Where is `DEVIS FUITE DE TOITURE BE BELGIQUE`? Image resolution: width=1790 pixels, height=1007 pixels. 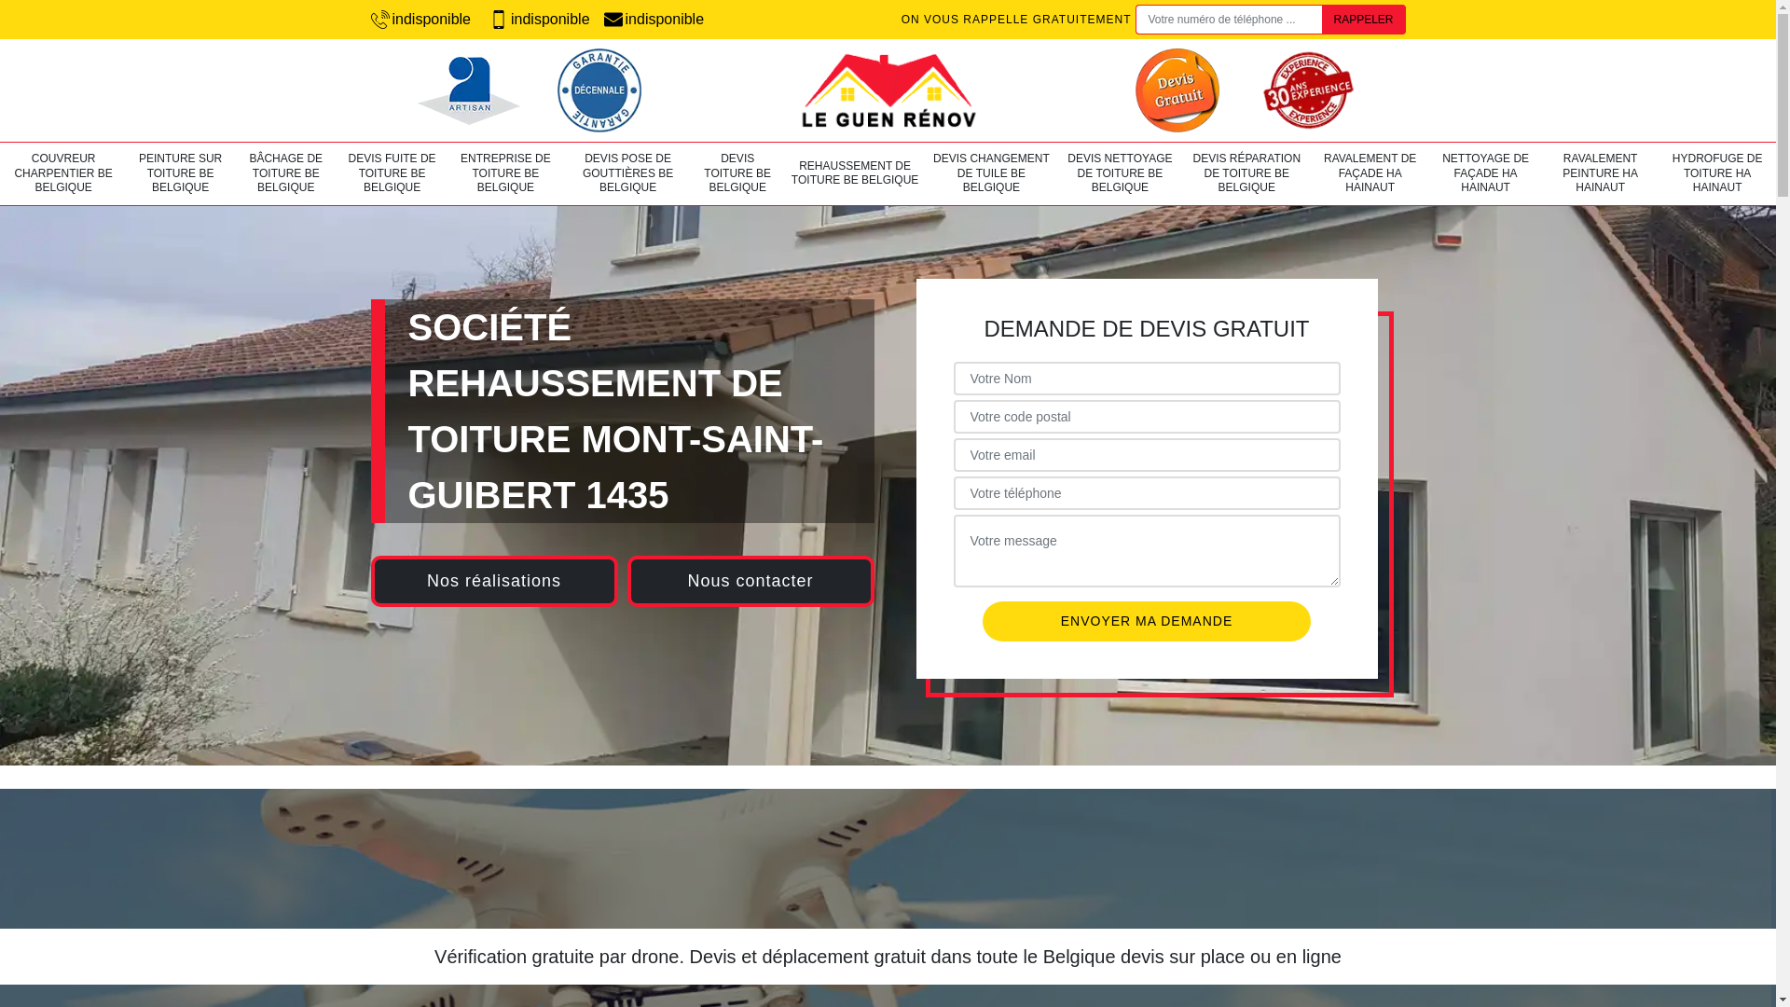 DEVIS FUITE DE TOITURE BE BELGIQUE is located at coordinates (392, 173).